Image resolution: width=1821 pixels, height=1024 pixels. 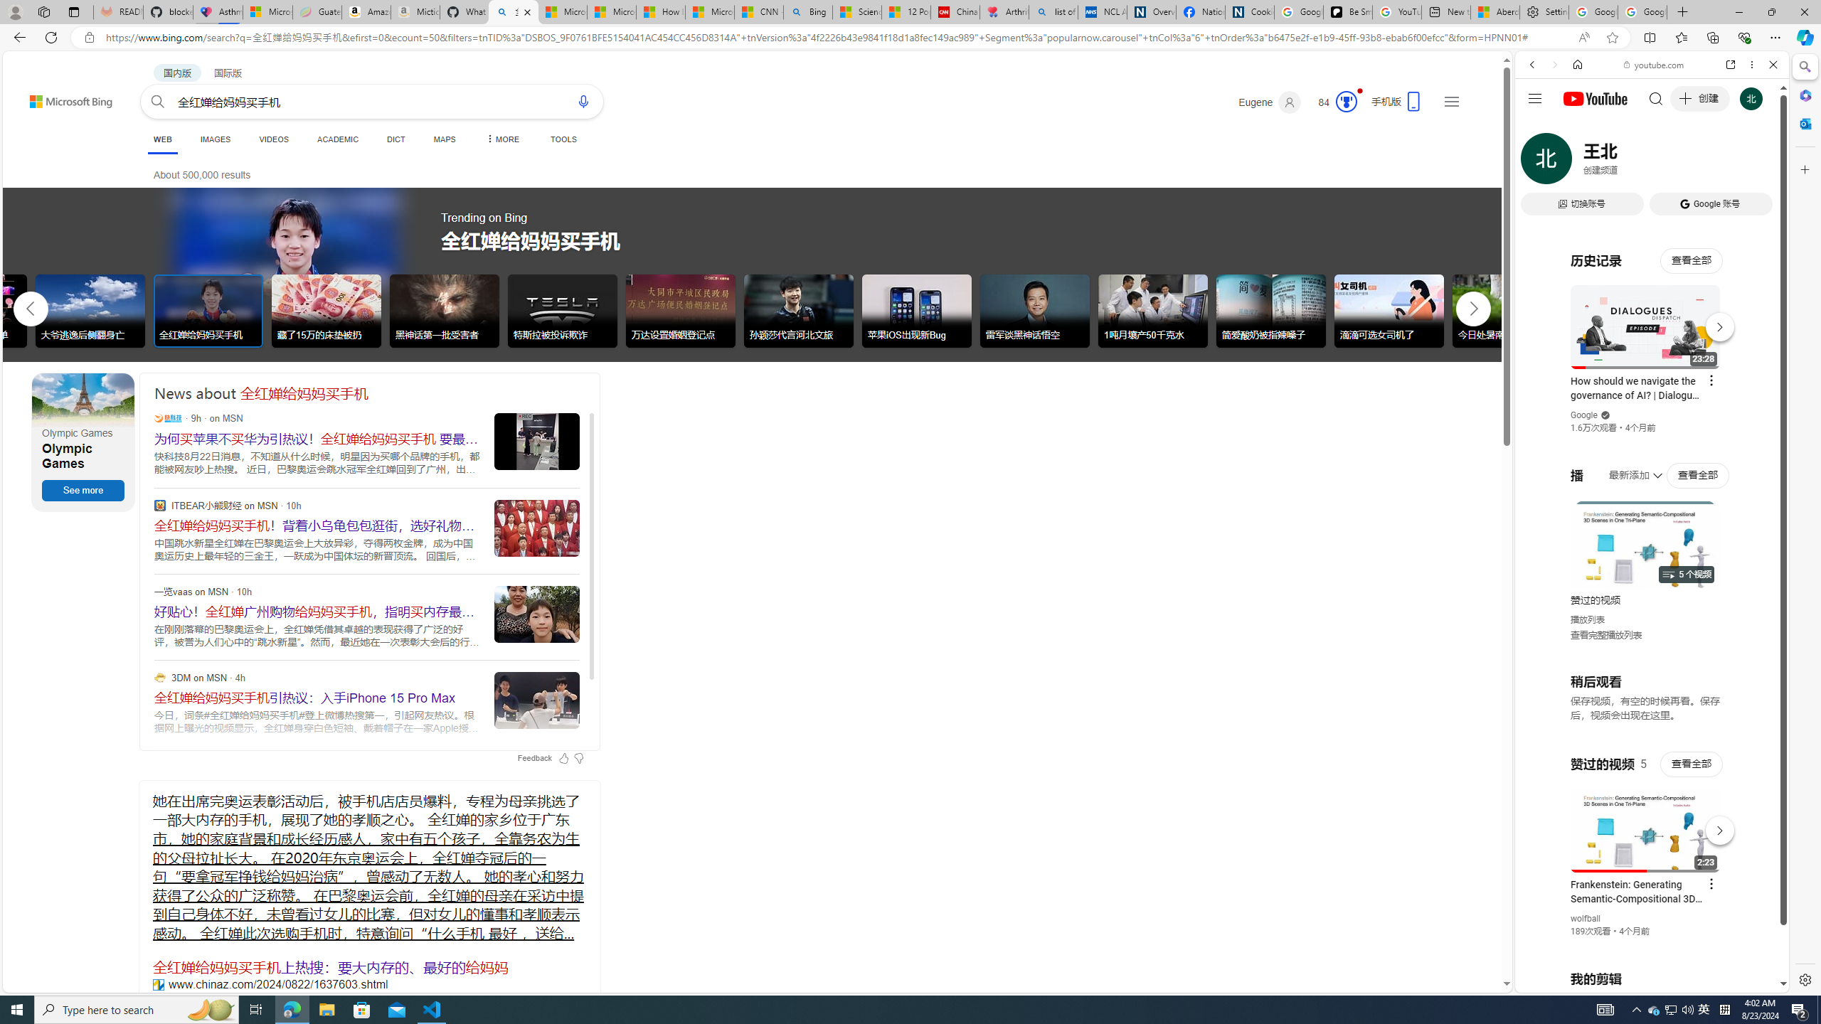 I want to click on Music, so click(x=1652, y=387).